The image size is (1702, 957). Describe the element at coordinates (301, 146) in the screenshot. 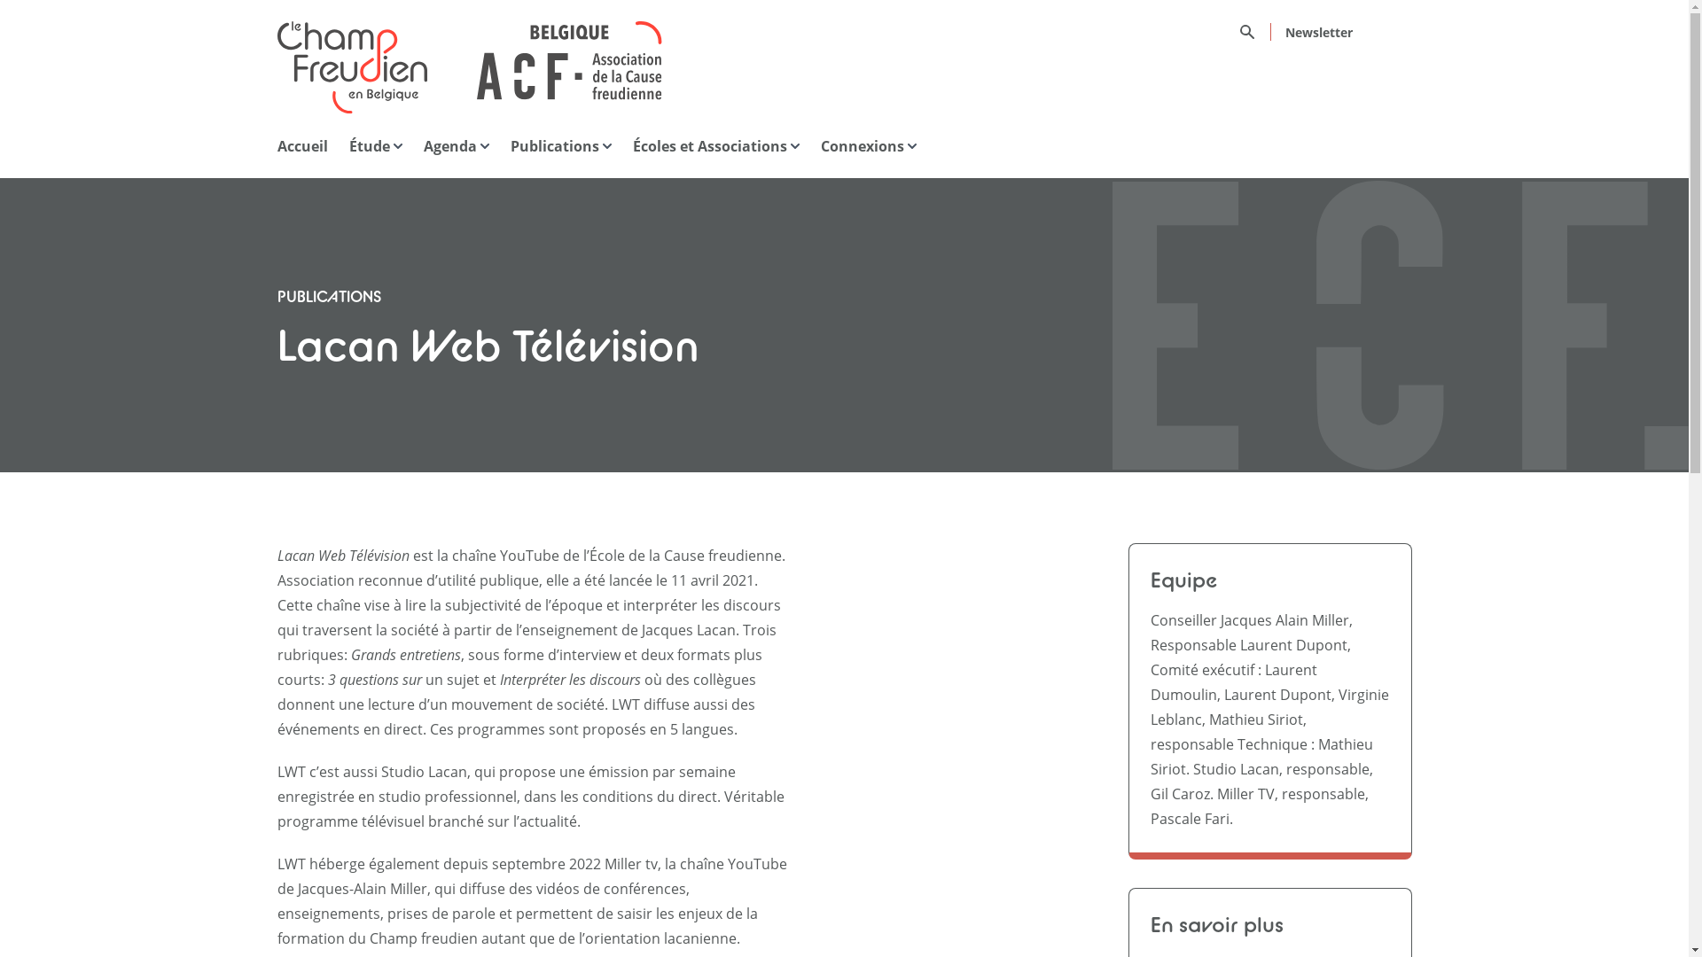

I see `Accueil` at that location.